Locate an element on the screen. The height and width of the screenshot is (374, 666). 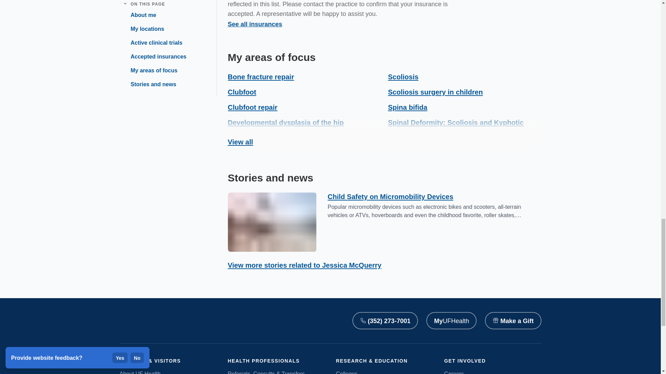
Elbow pain is located at coordinates (246, 138).